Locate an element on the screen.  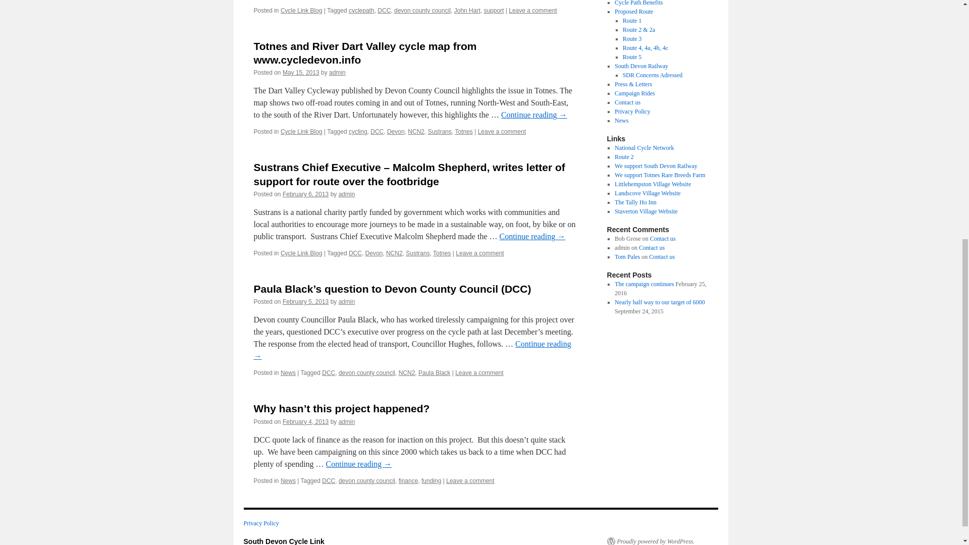
devon county council is located at coordinates (422, 11).